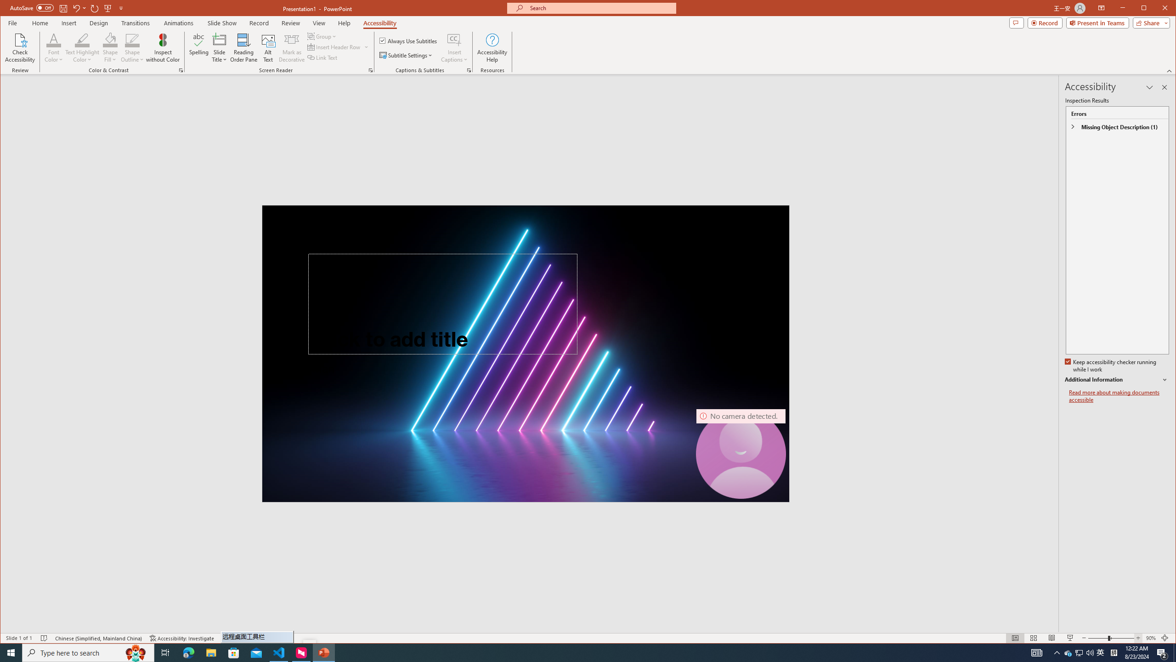 The height and width of the screenshot is (662, 1176). What do you see at coordinates (406, 55) in the screenshot?
I see `Subtitle Settings` at bounding box center [406, 55].